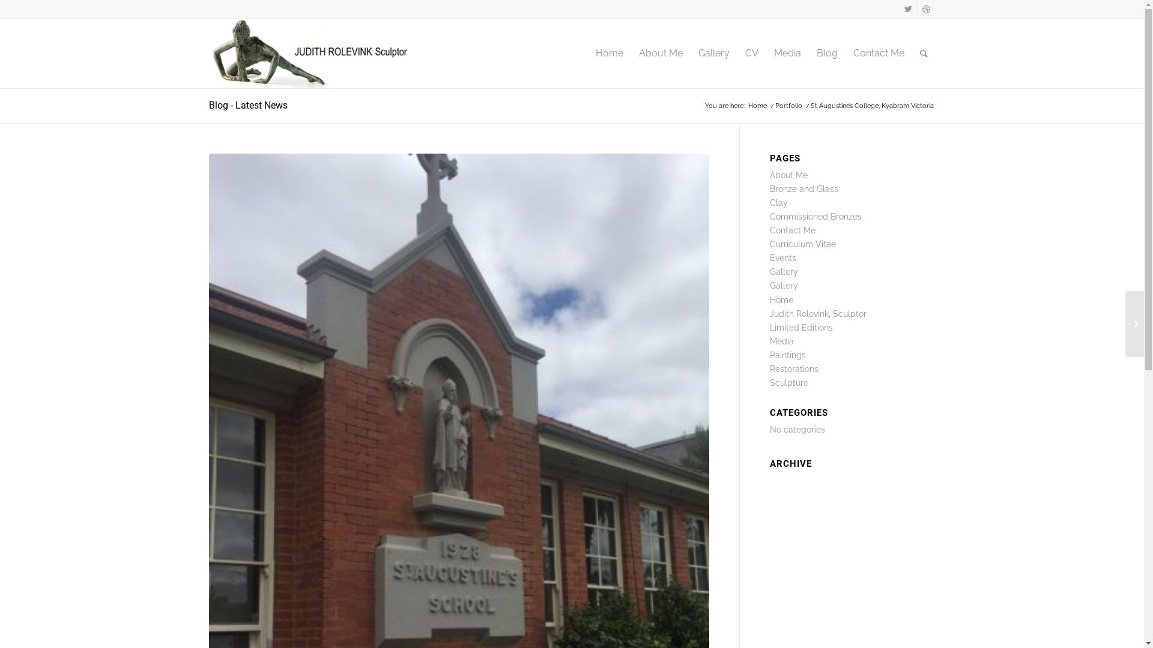 The width and height of the screenshot is (1153, 648). What do you see at coordinates (804, 189) in the screenshot?
I see `Bronze and Glass` at bounding box center [804, 189].